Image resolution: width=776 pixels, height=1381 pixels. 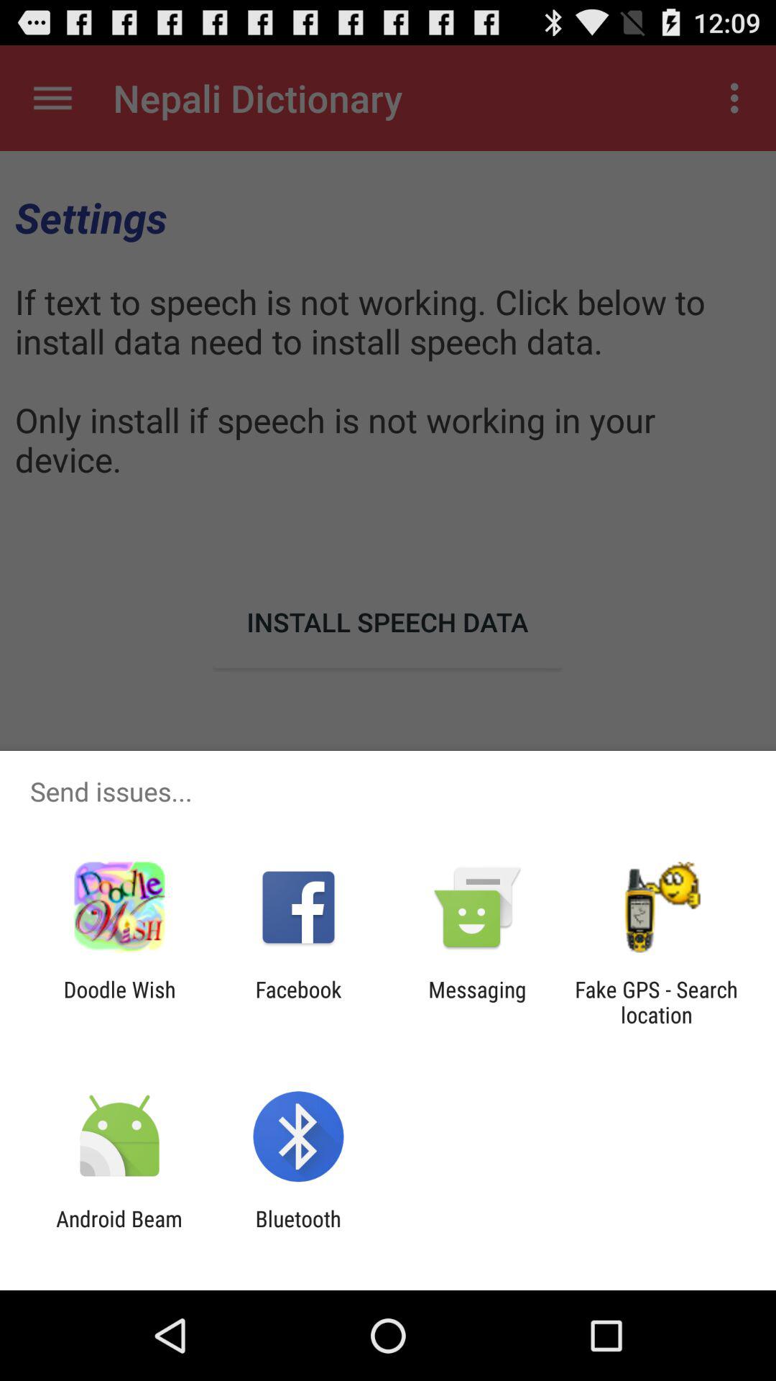 What do you see at coordinates (298, 1002) in the screenshot?
I see `press item to the left of messaging` at bounding box center [298, 1002].